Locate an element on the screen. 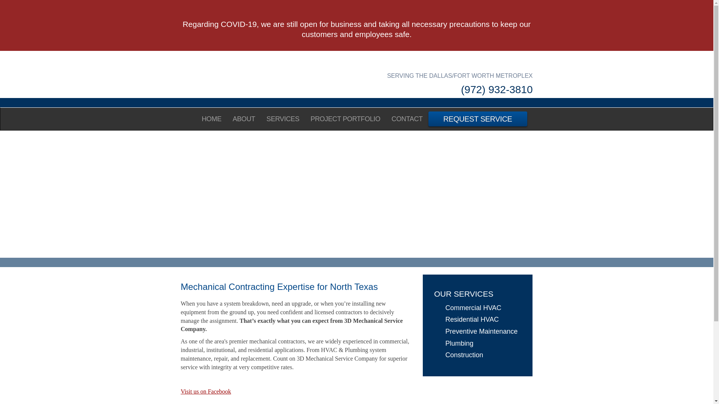  PROJECT PORTFOLIO is located at coordinates (345, 119).